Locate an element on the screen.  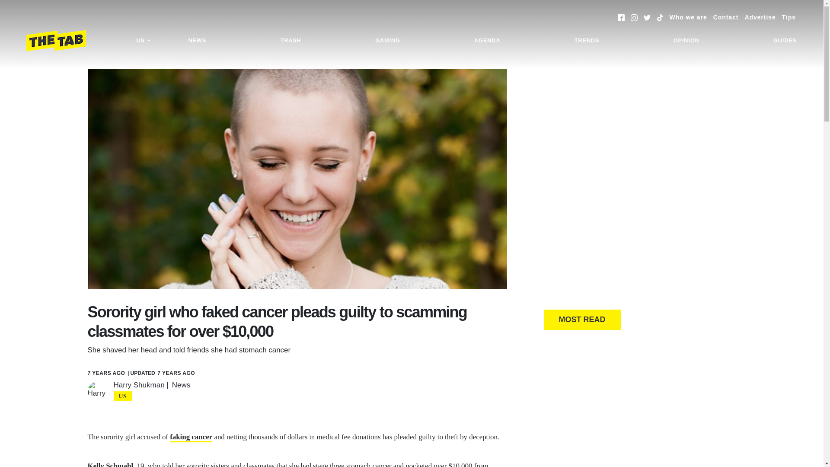
OPINION is located at coordinates (686, 41).